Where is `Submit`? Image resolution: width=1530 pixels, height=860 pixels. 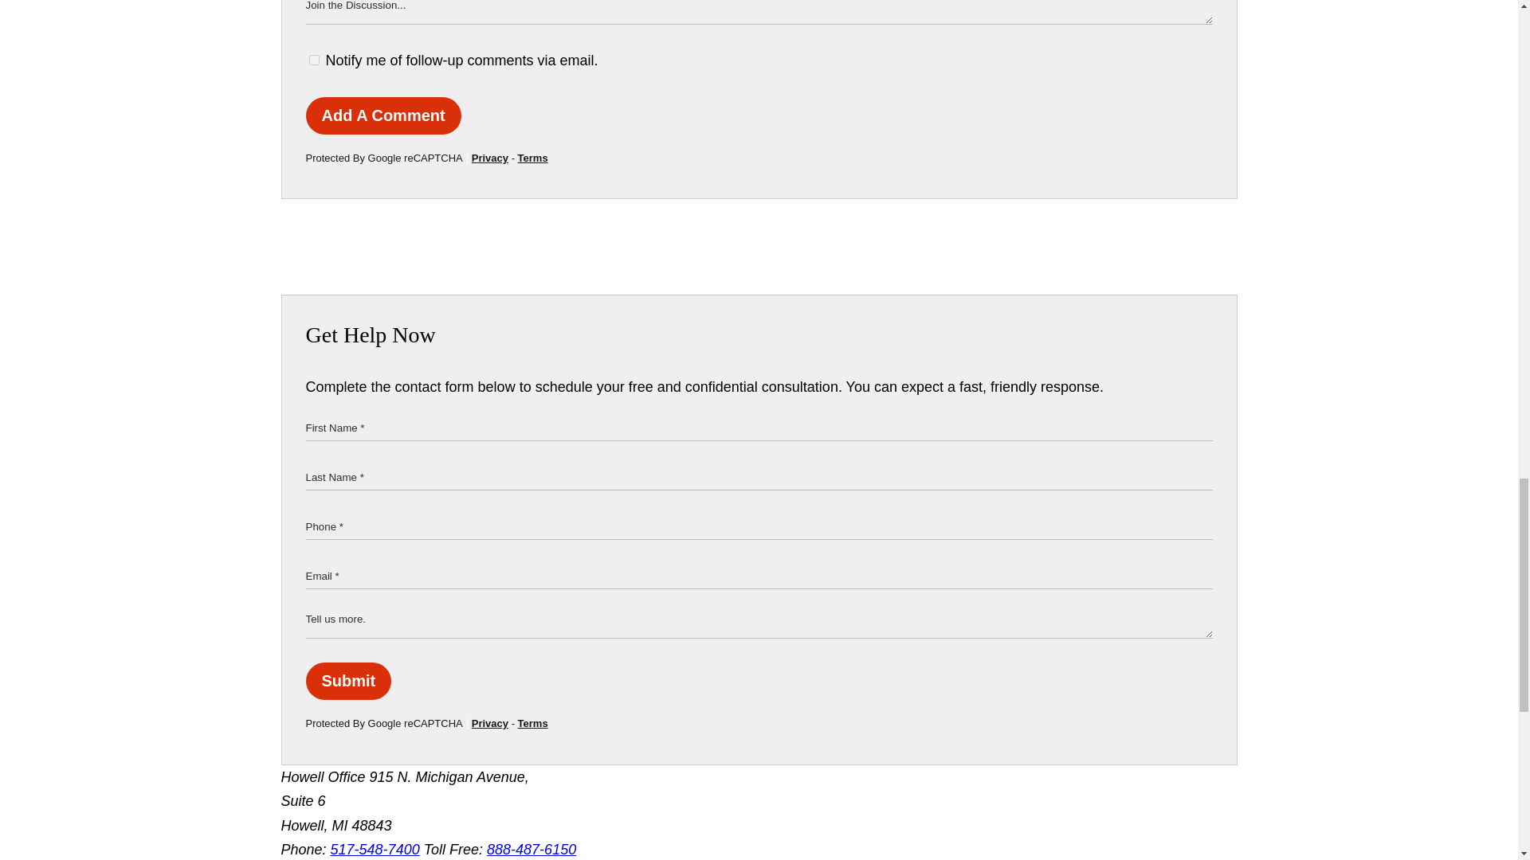
Submit is located at coordinates (349, 681).